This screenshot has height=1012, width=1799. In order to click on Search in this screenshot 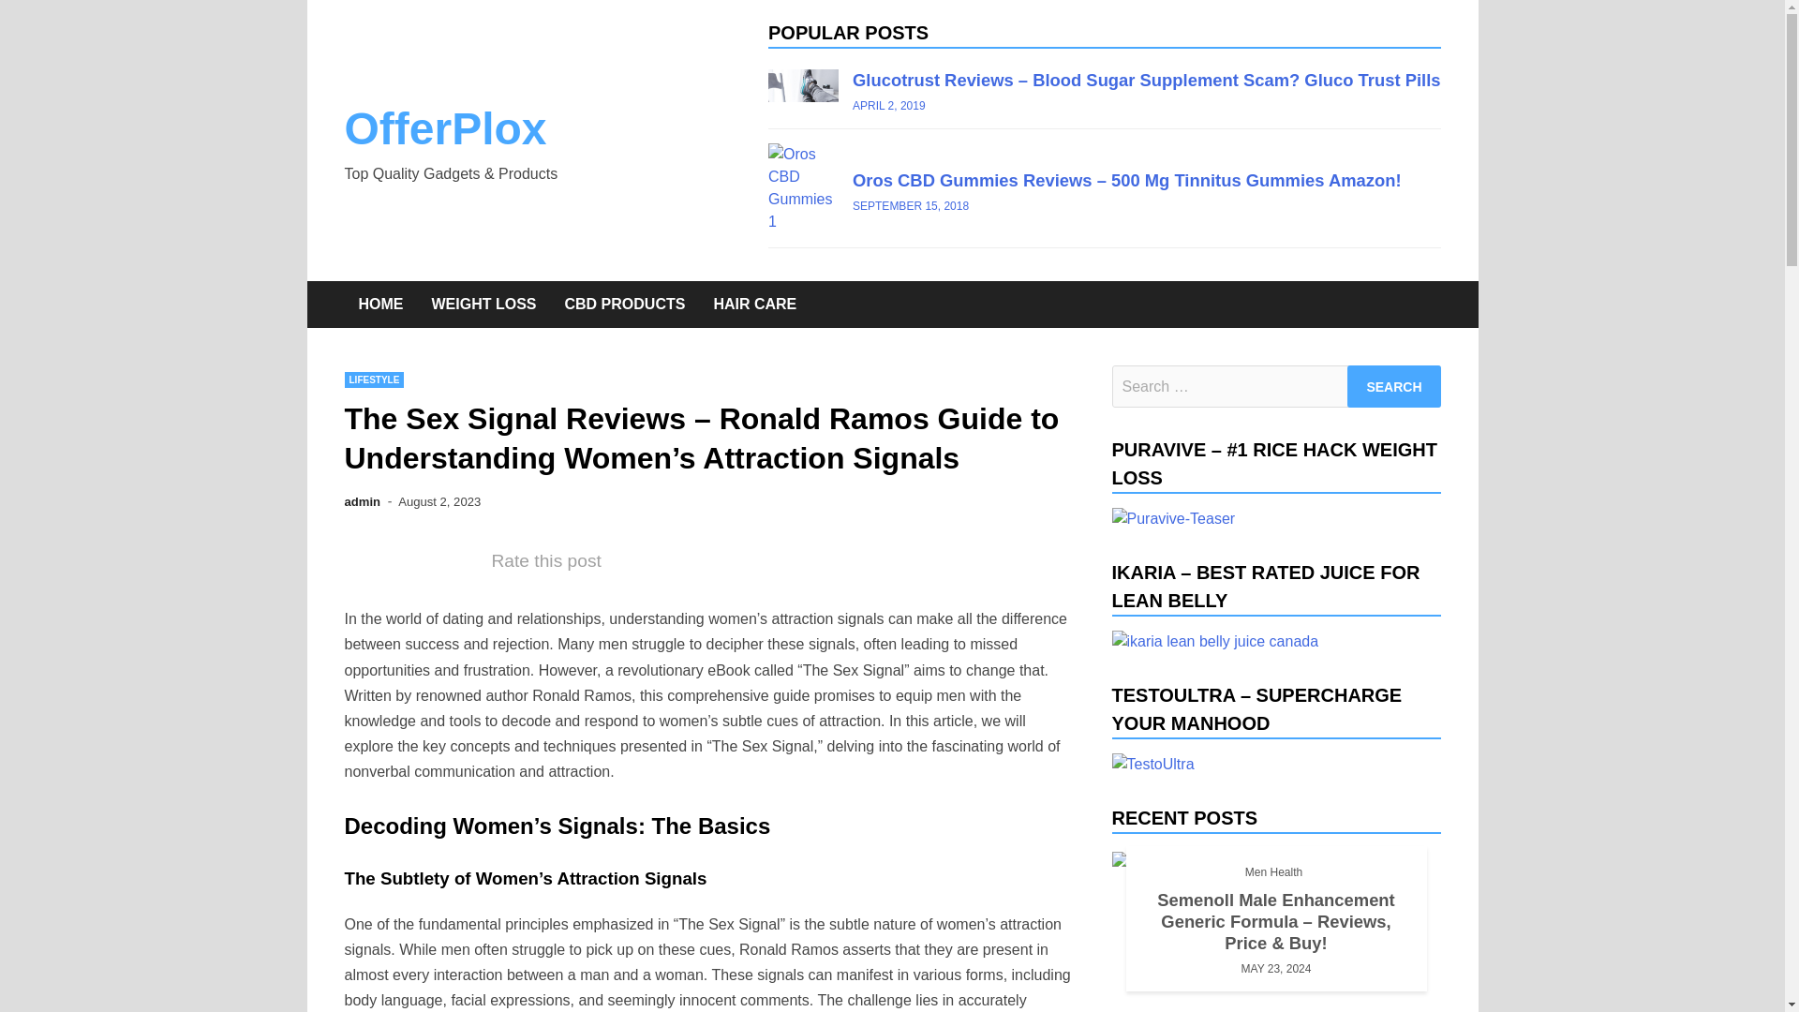, I will do `click(1394, 386)`.